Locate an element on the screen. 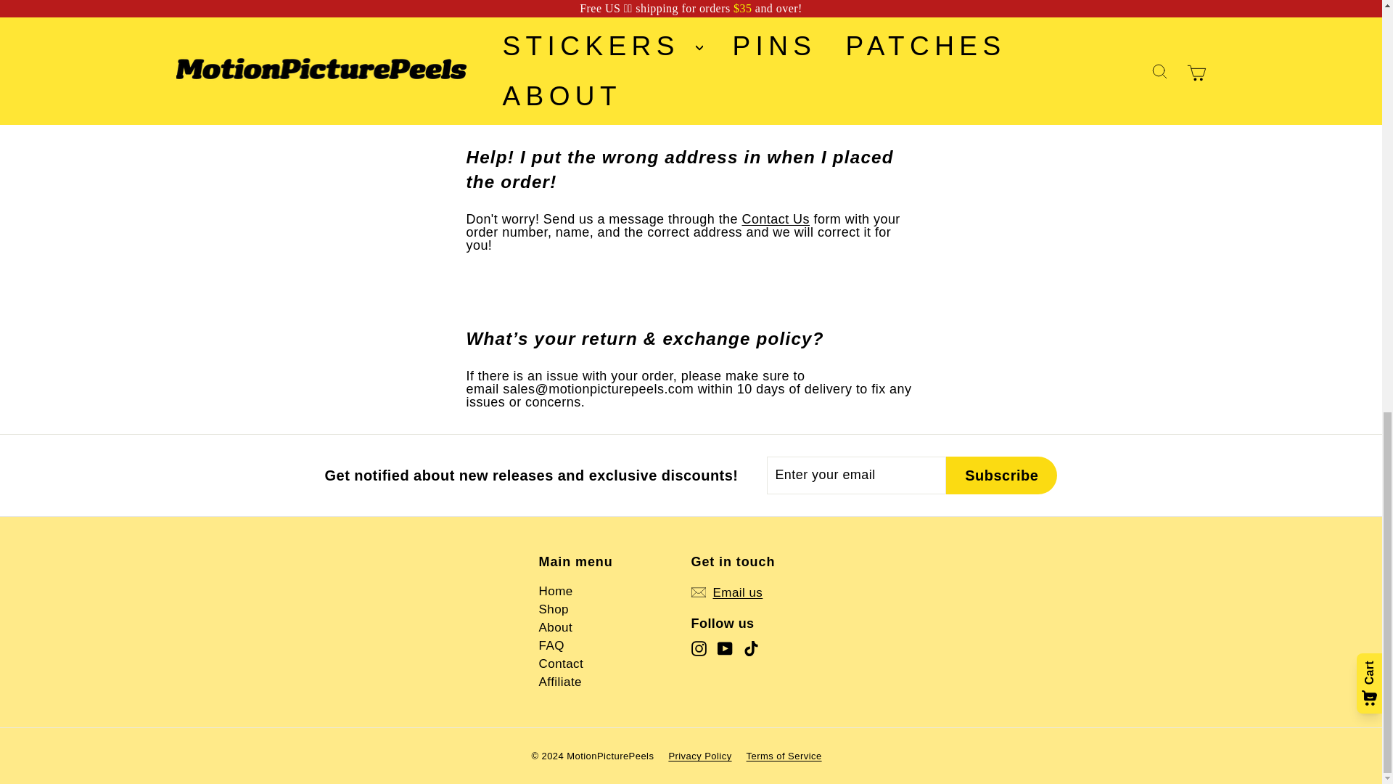 The image size is (1393, 784). Terms of Service is located at coordinates (792, 755).